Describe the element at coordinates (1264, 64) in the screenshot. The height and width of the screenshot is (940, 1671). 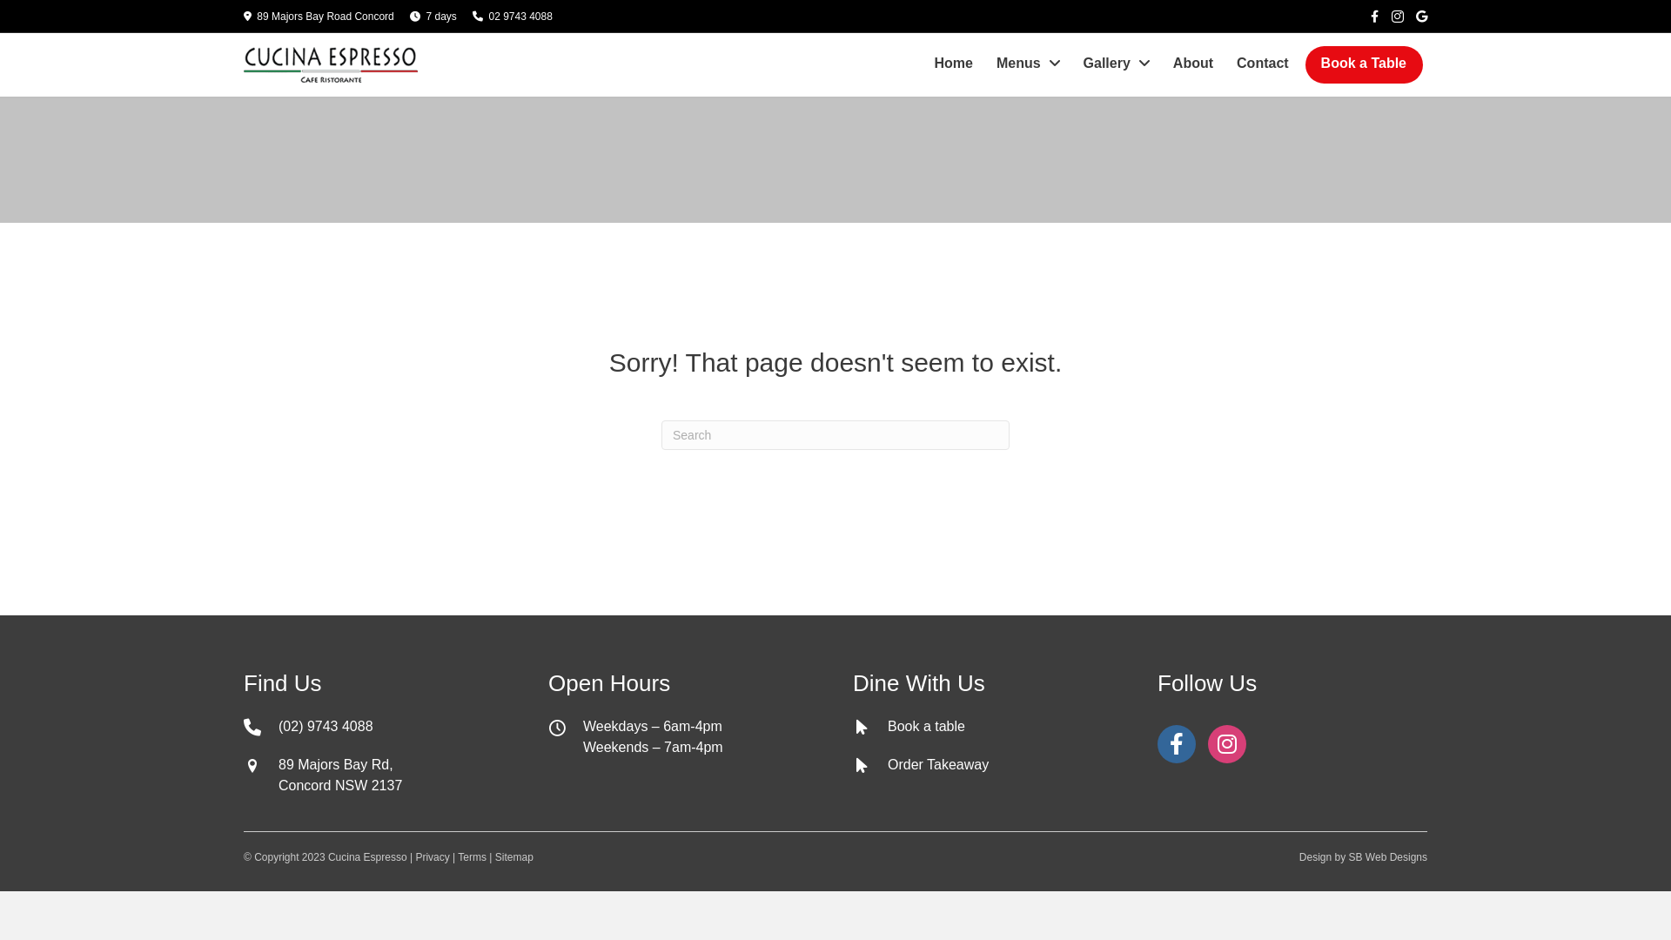
I see `Contact` at that location.